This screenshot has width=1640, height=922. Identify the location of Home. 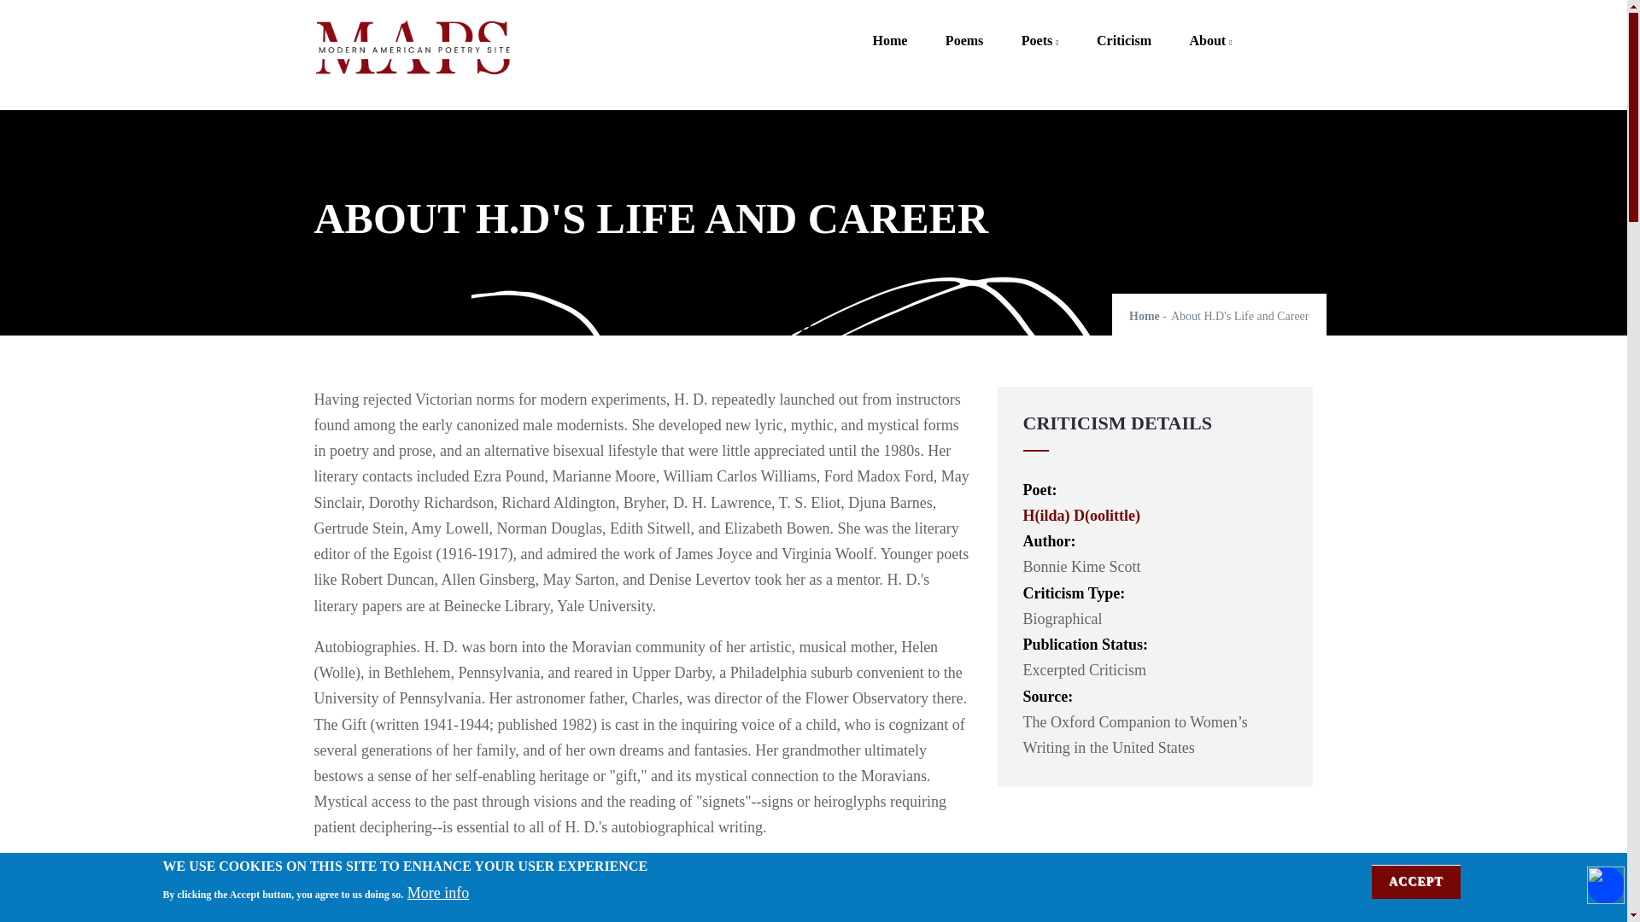
(889, 28).